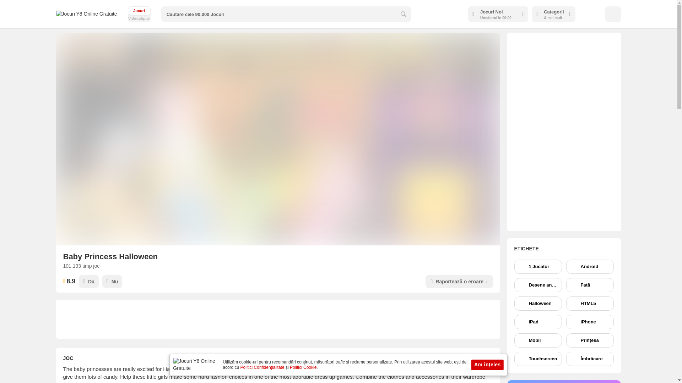  What do you see at coordinates (590, 267) in the screenshot?
I see `HTML5` at bounding box center [590, 267].